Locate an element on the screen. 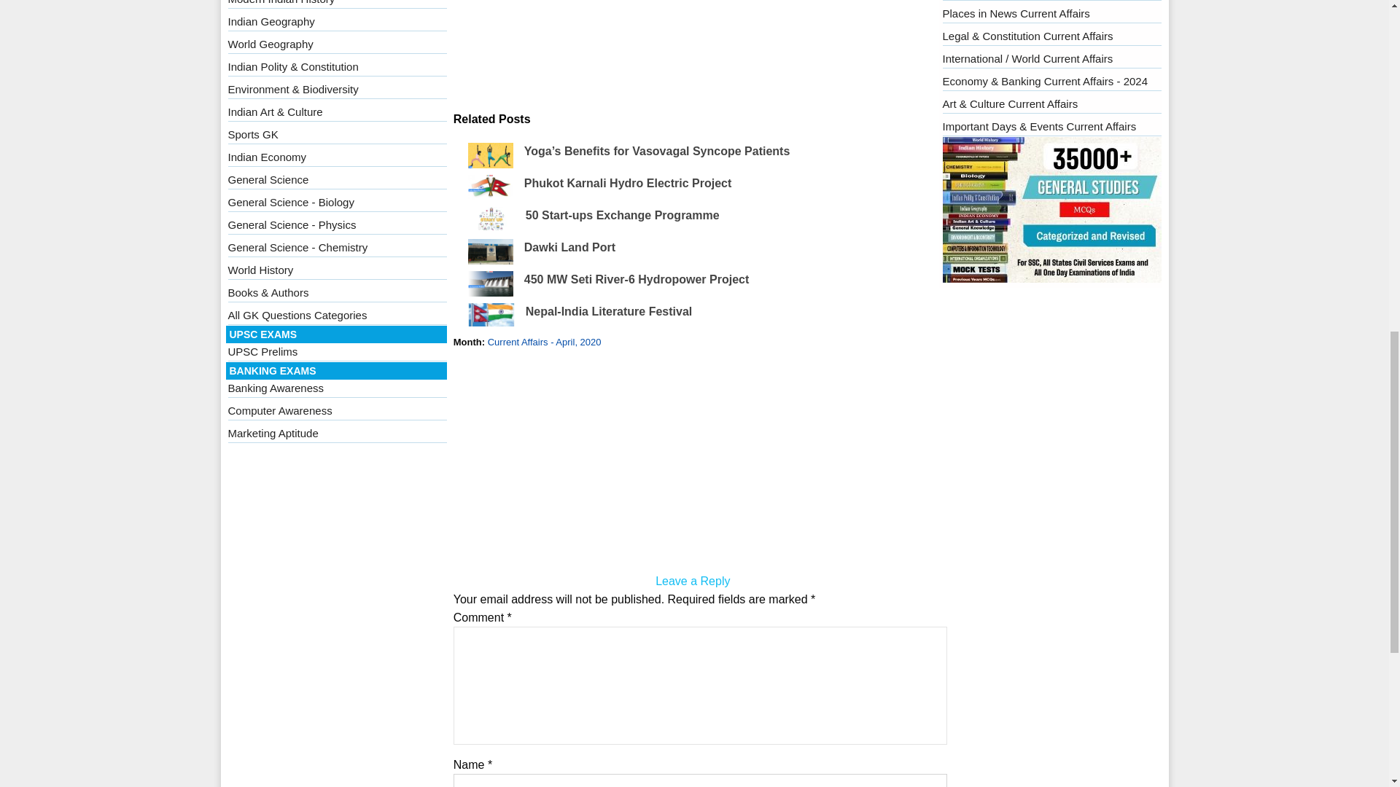 The width and height of the screenshot is (1400, 787). Current Affairs - April, 2020 is located at coordinates (544, 342).